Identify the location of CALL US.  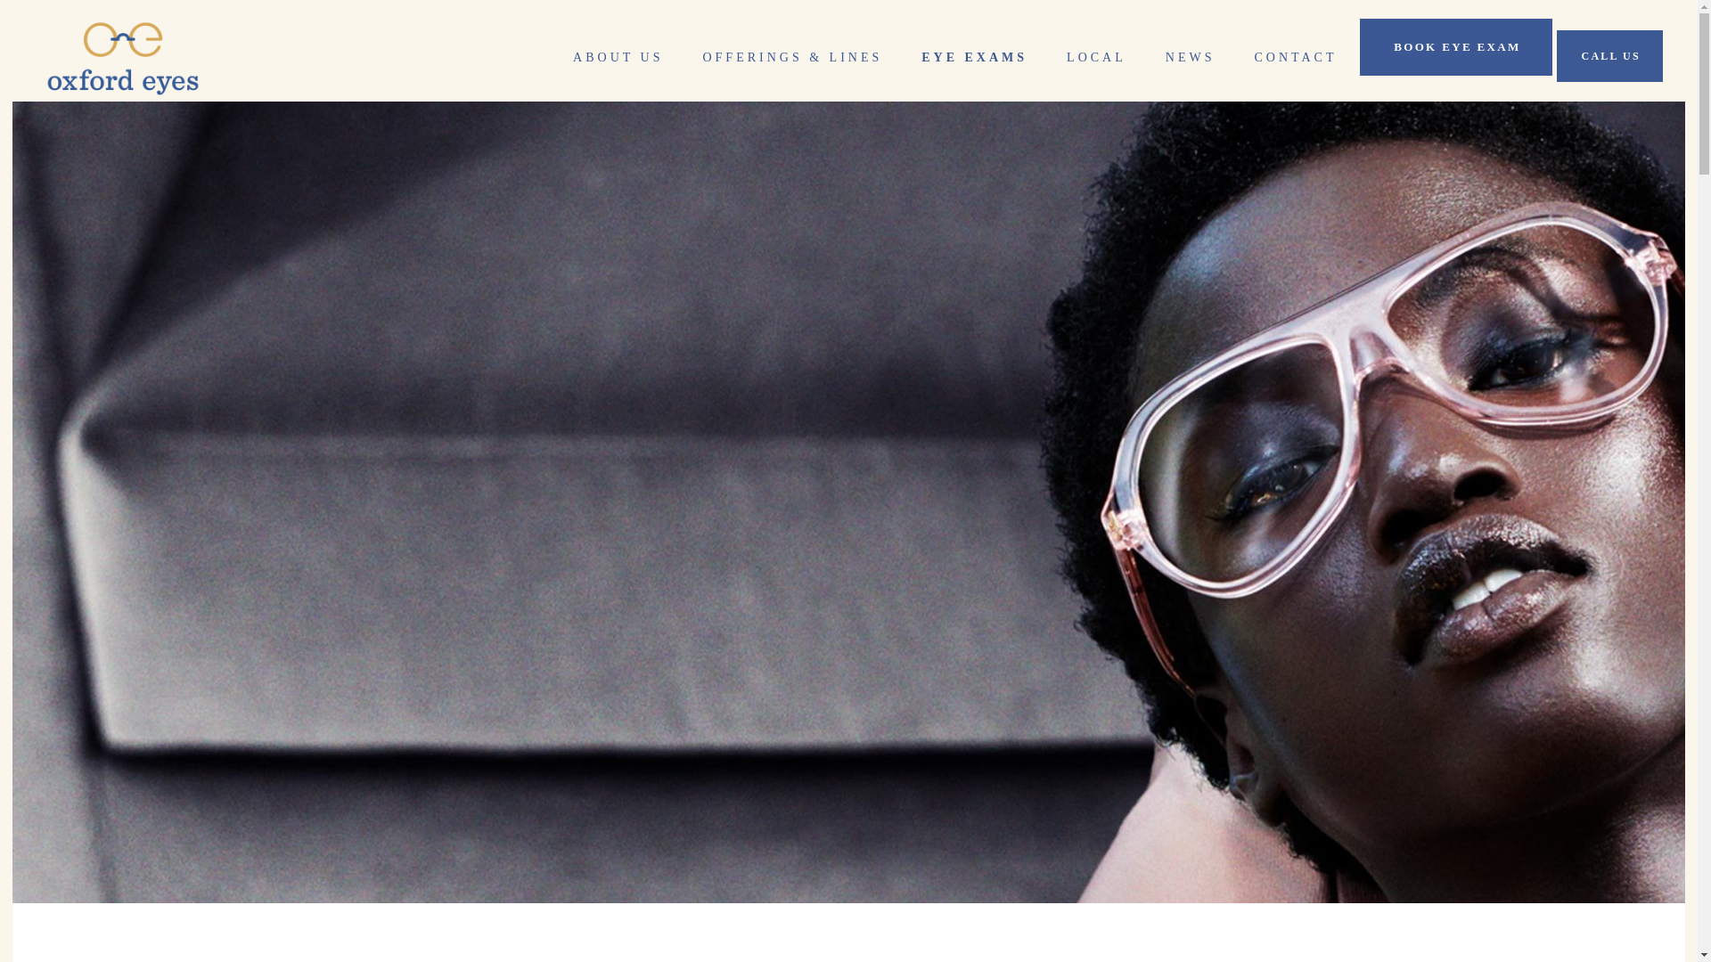
(1609, 55).